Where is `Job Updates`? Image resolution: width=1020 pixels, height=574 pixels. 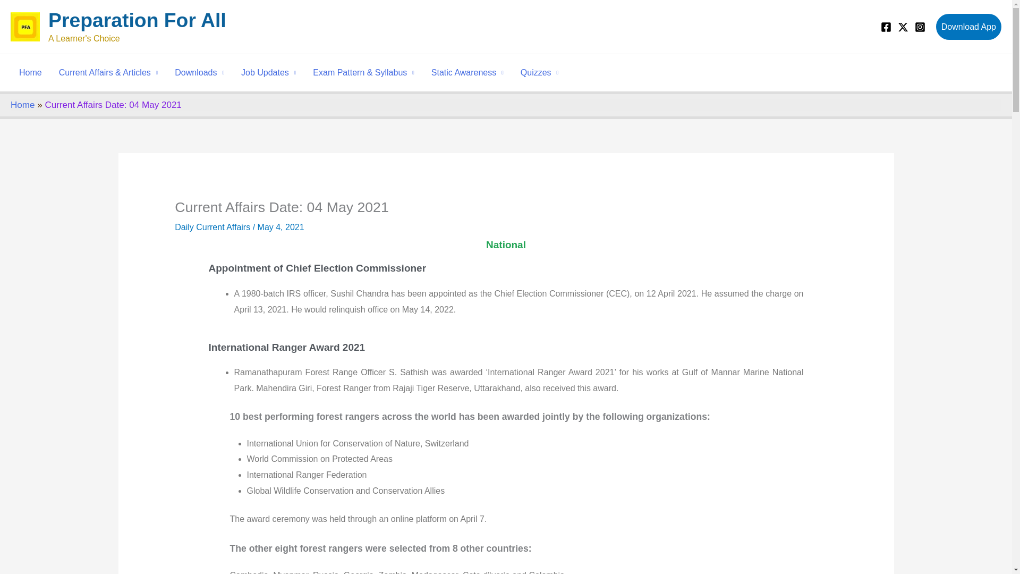 Job Updates is located at coordinates (268, 72).